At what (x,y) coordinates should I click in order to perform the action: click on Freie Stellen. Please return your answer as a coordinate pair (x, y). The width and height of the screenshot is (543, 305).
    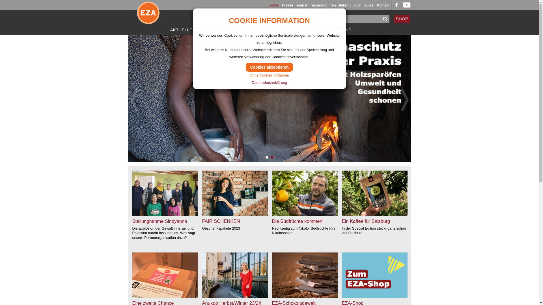
    Looking at the image, I should click on (339, 6).